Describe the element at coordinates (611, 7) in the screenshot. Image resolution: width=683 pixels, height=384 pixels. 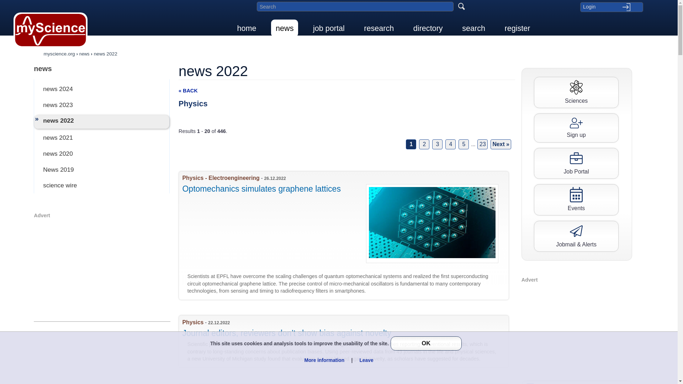
I see `Login` at that location.